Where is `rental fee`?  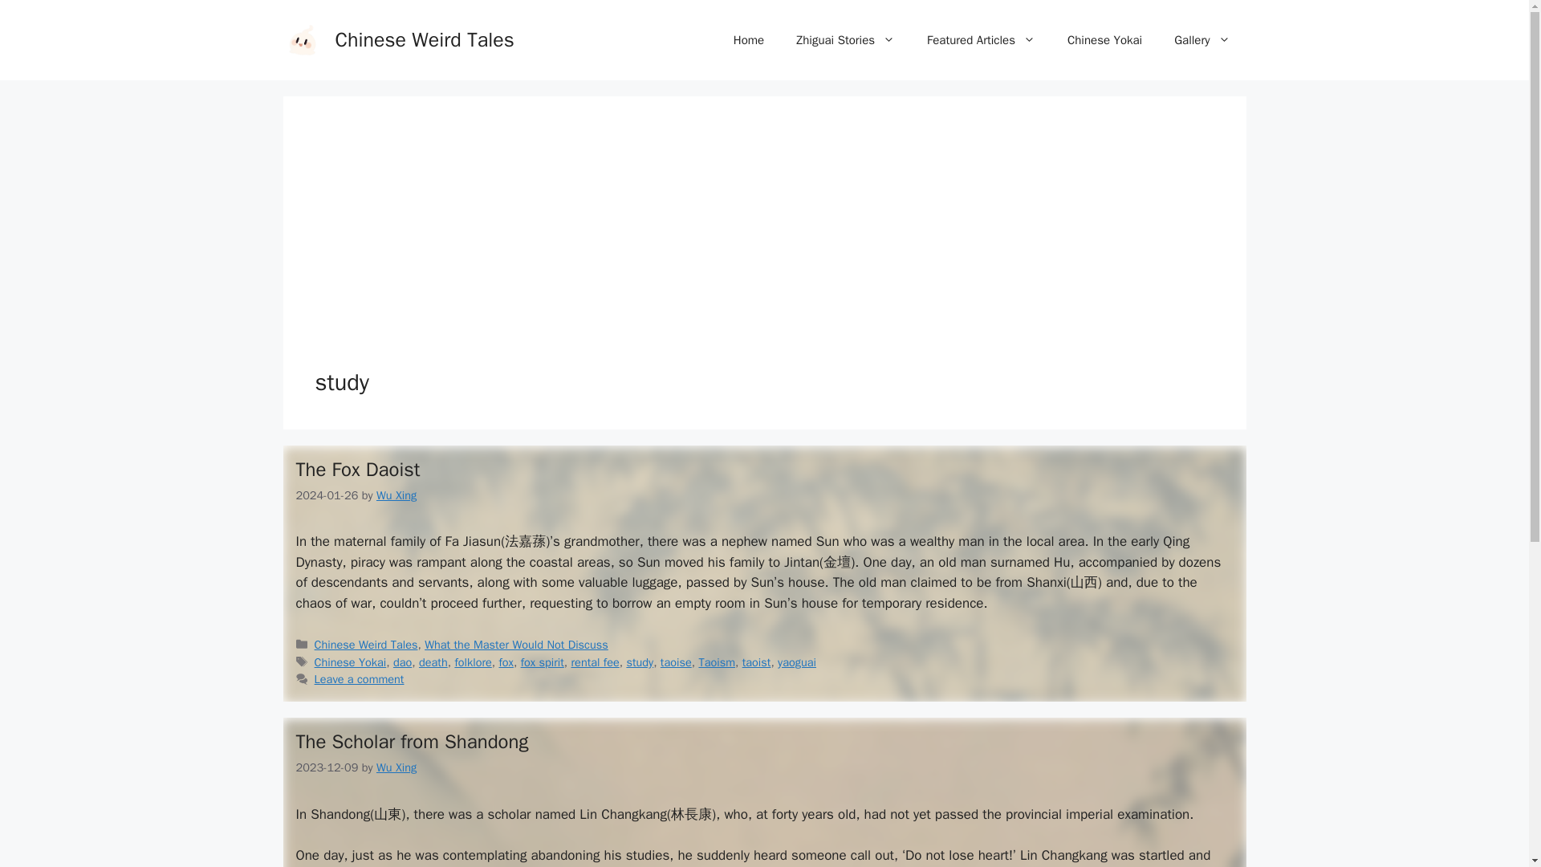 rental fee is located at coordinates (596, 661).